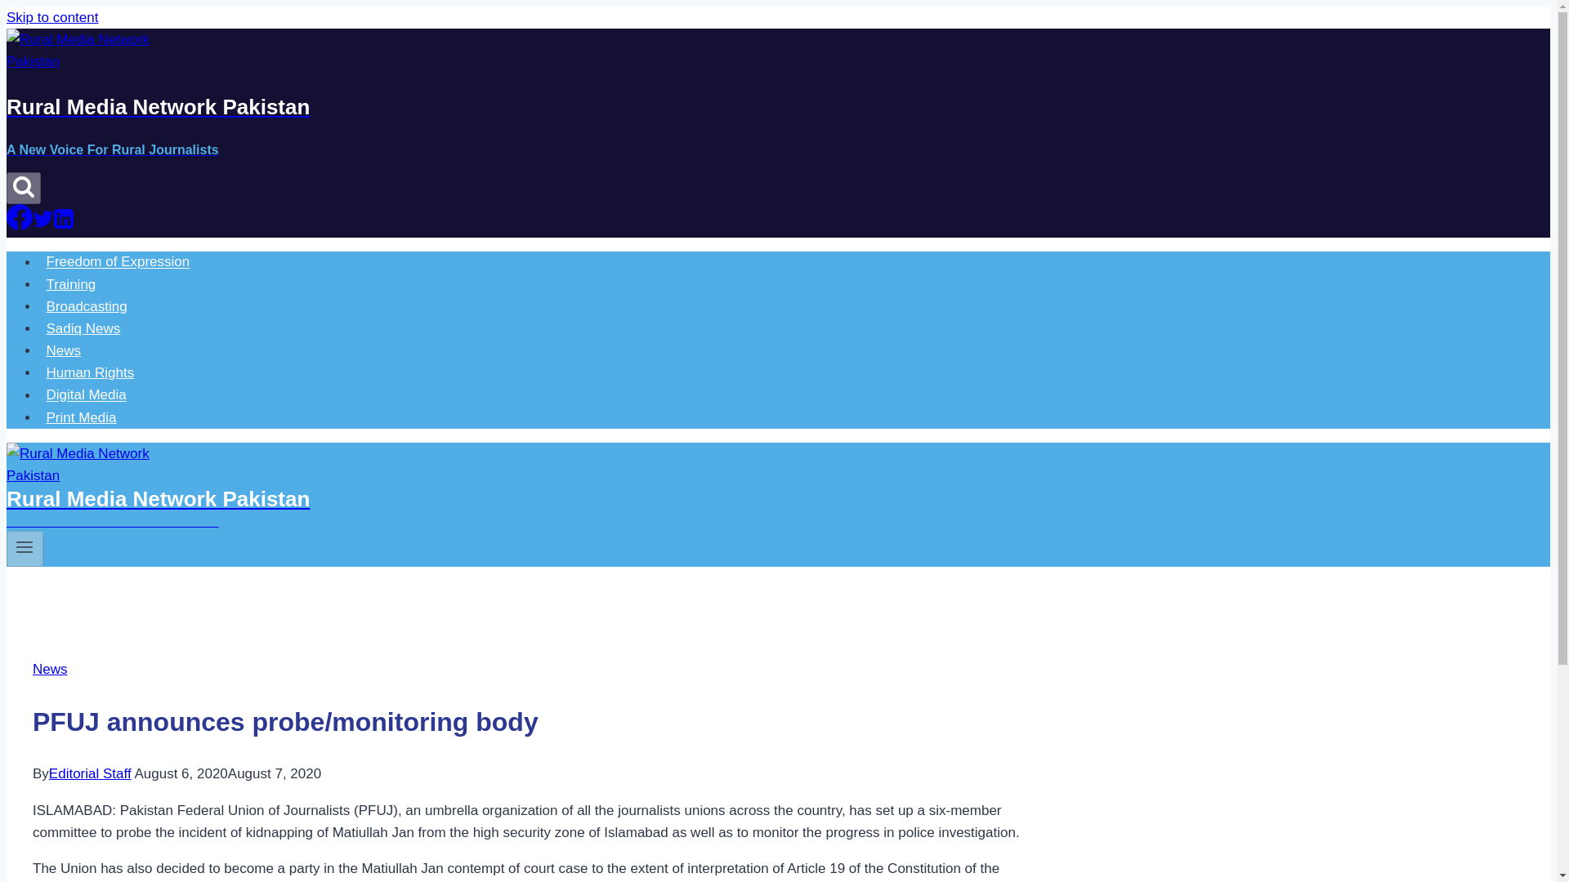 Image resolution: width=1569 pixels, height=882 pixels. I want to click on Twitter, so click(42, 218).